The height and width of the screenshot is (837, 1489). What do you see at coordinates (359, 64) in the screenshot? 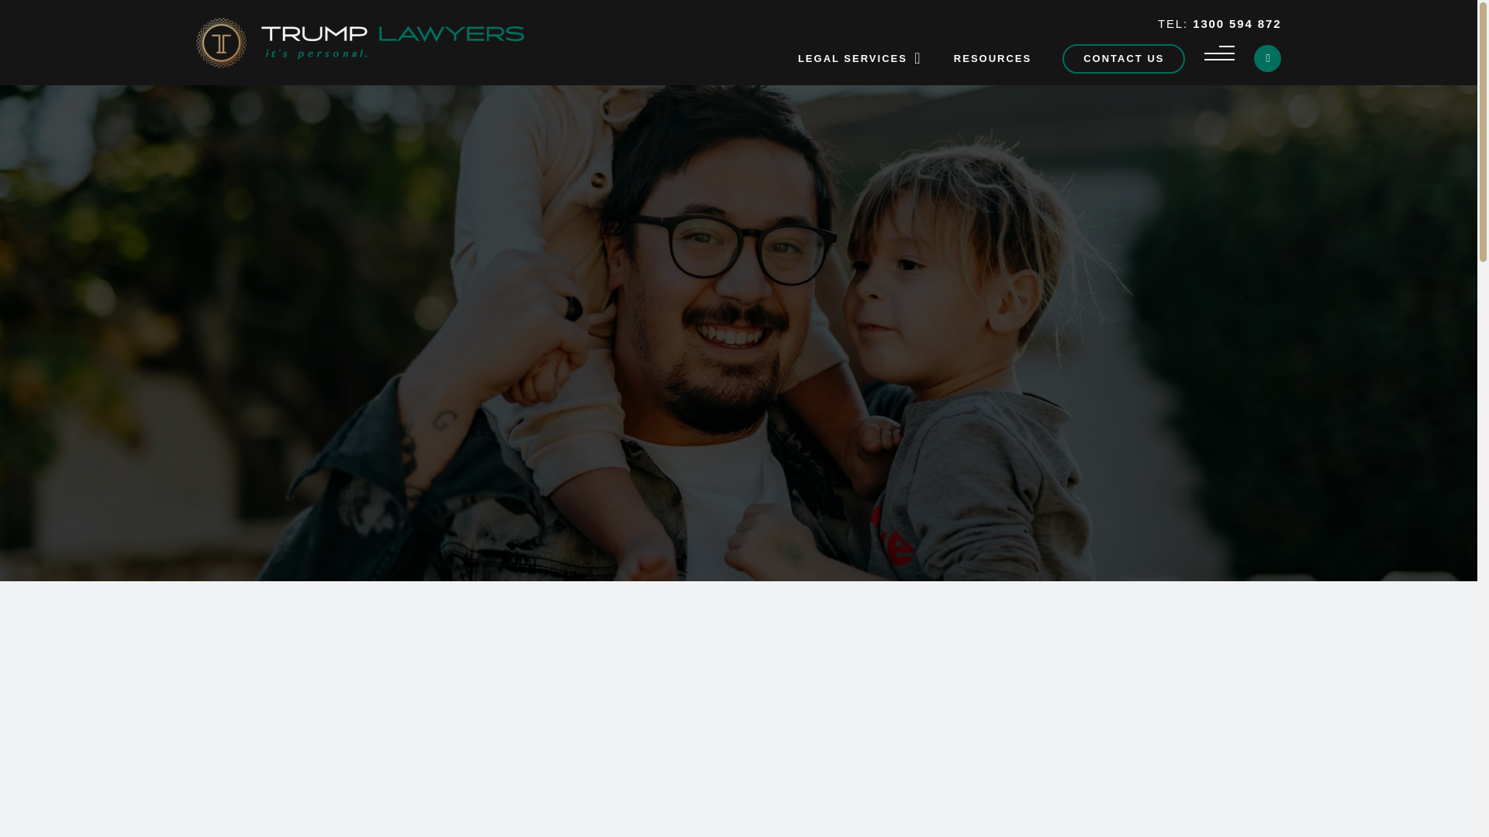
I see `Trump Lawyers` at bounding box center [359, 64].